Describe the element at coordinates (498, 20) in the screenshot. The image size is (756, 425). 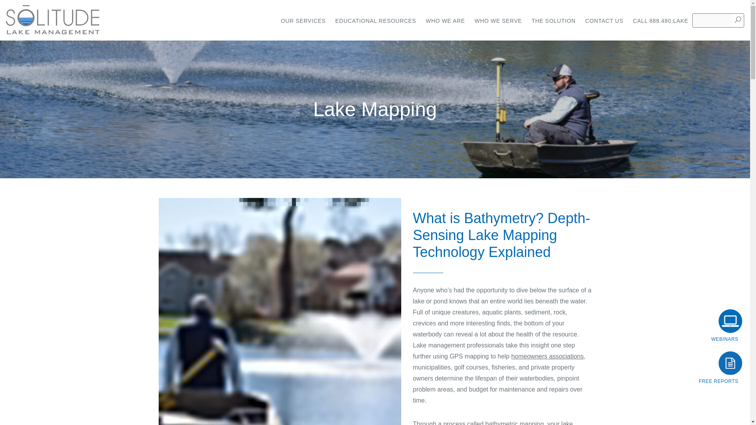
I see `WHO WE SERVE` at that location.